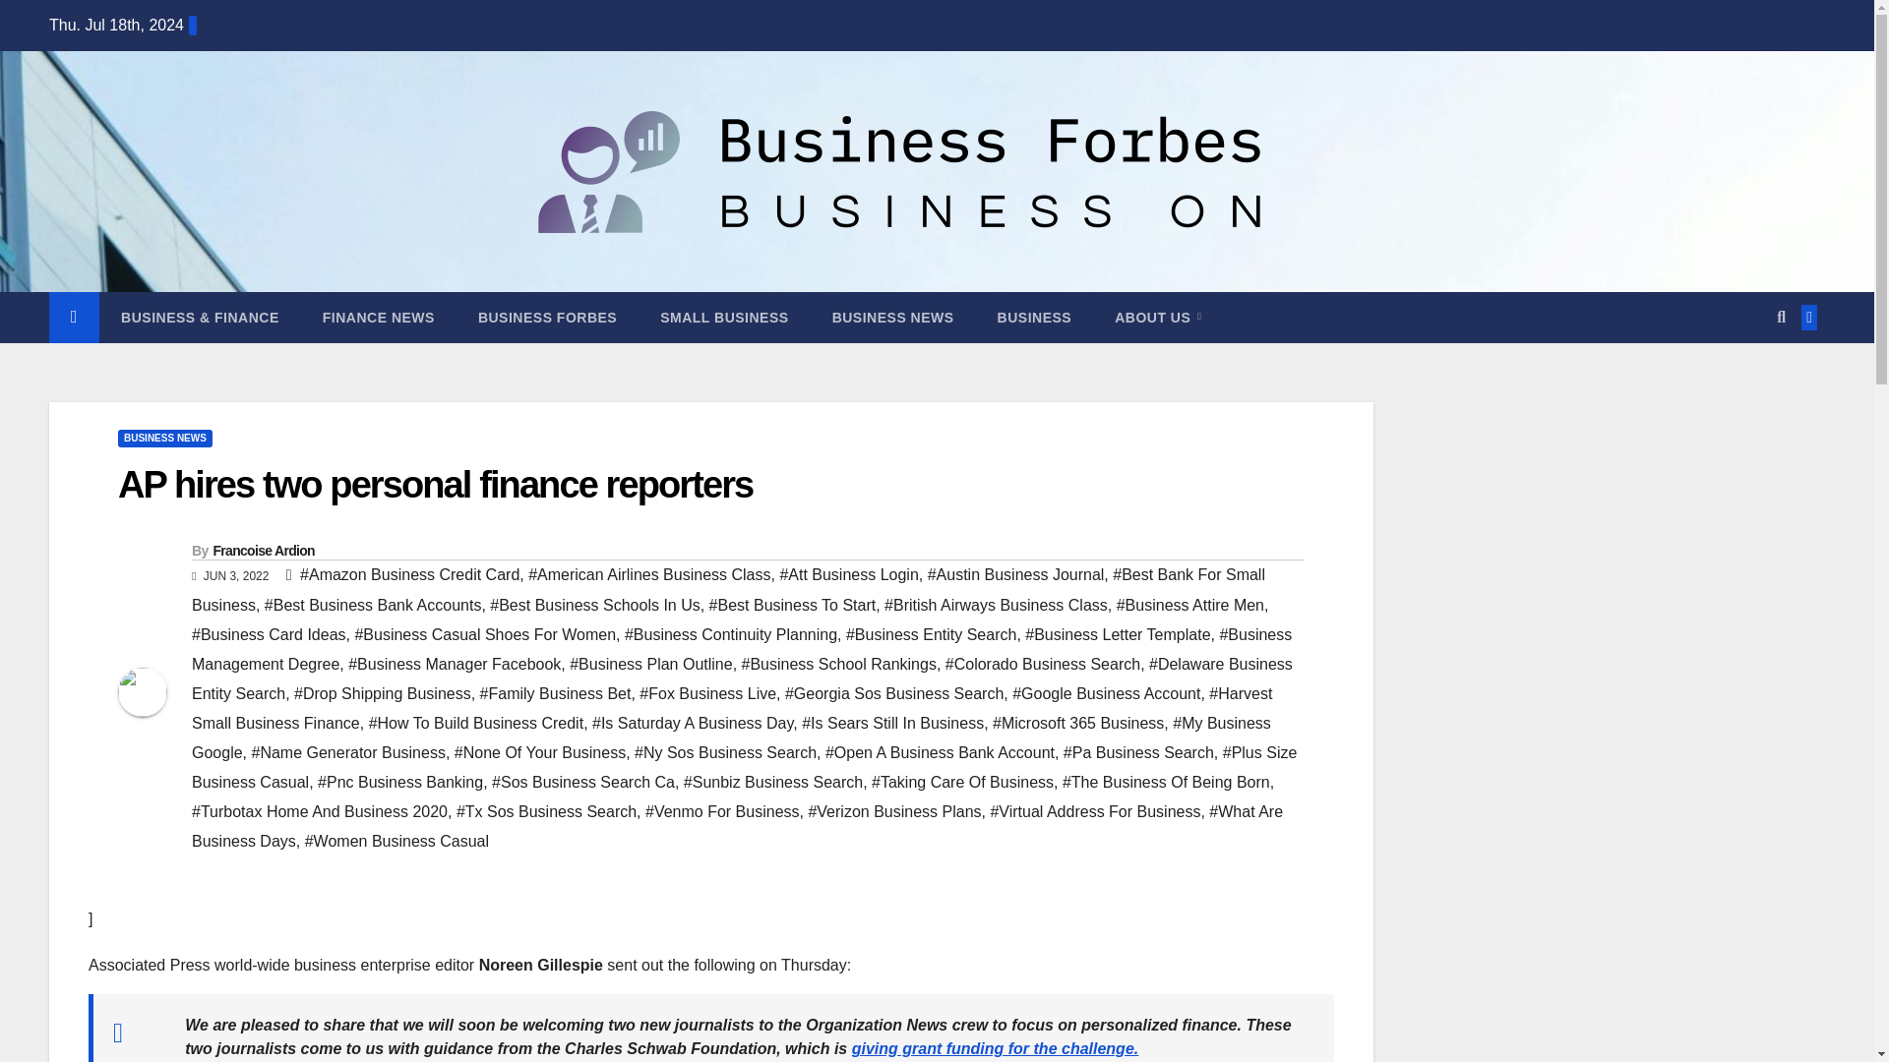 The height and width of the screenshot is (1062, 1889). What do you see at coordinates (164, 439) in the screenshot?
I see `BUSINESS NEWS` at bounding box center [164, 439].